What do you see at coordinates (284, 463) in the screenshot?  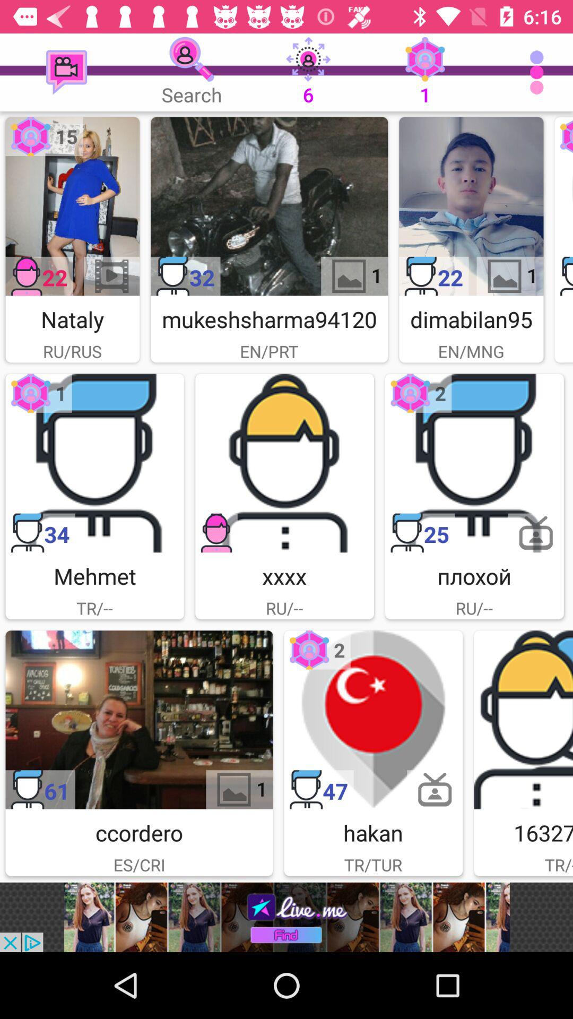 I see `upload profile image` at bounding box center [284, 463].